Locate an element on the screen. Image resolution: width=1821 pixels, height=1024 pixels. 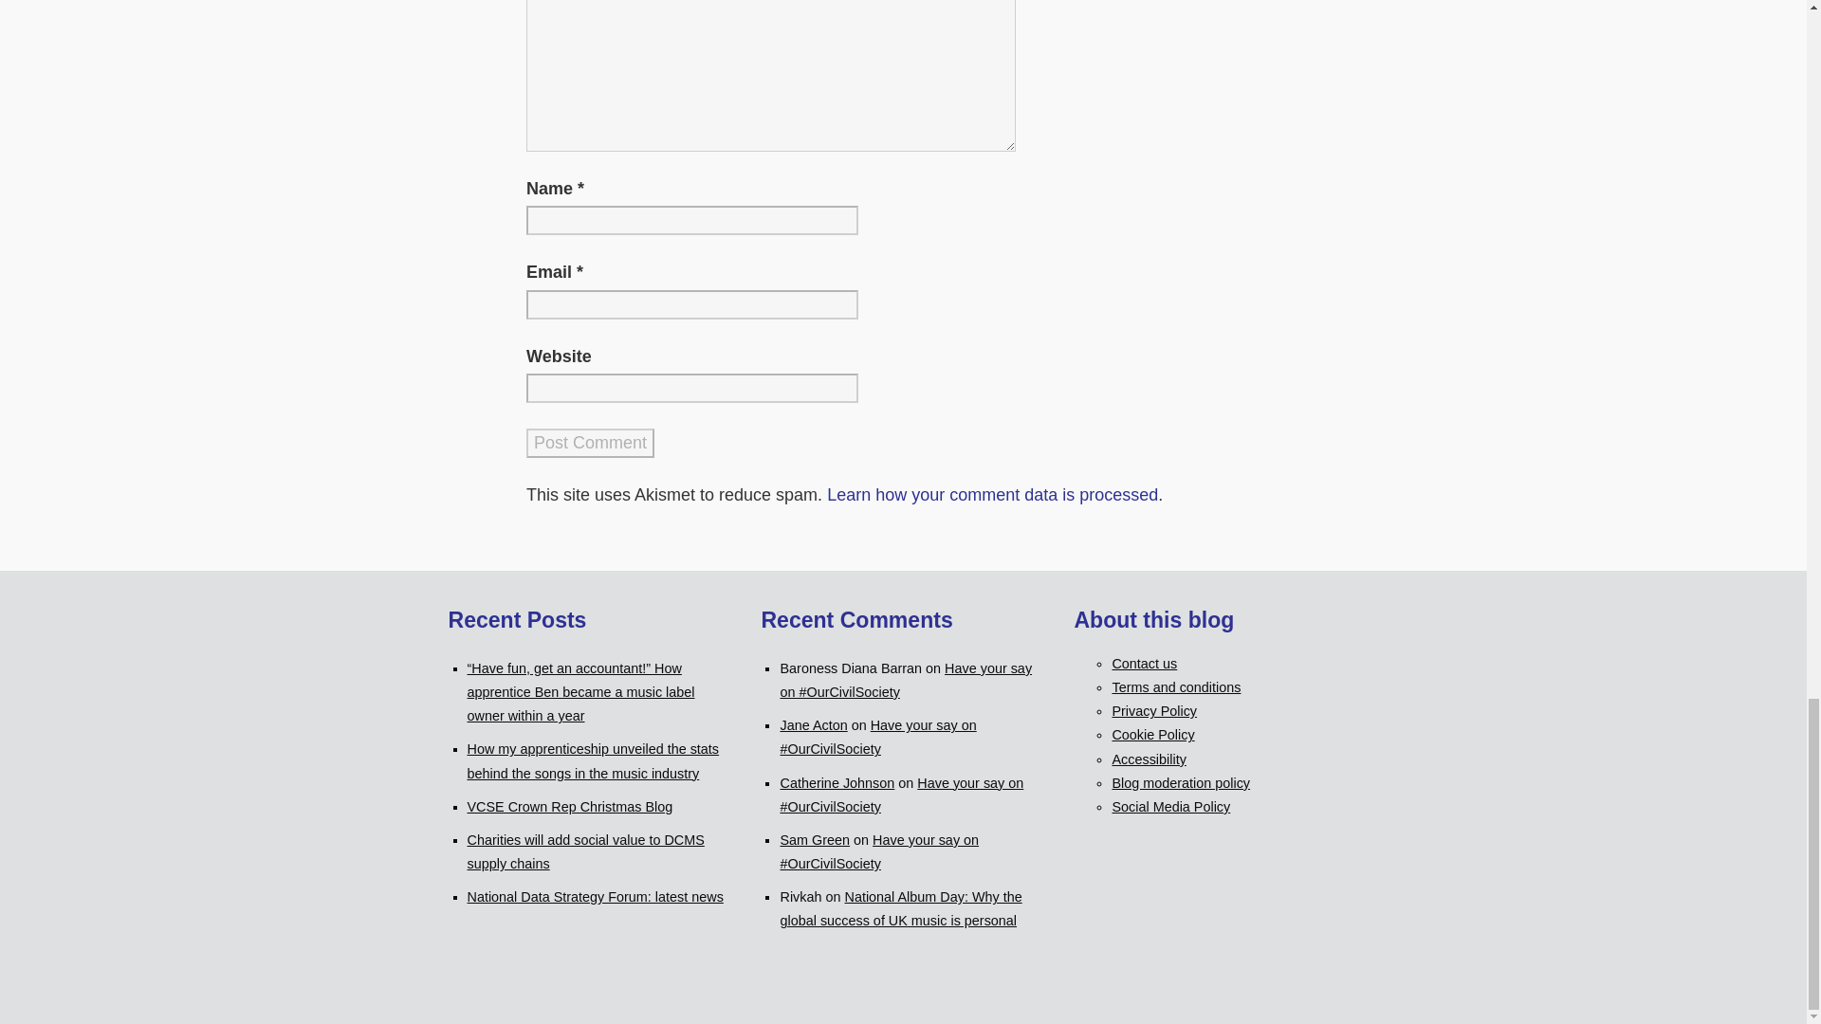
Contact us is located at coordinates (1144, 664).